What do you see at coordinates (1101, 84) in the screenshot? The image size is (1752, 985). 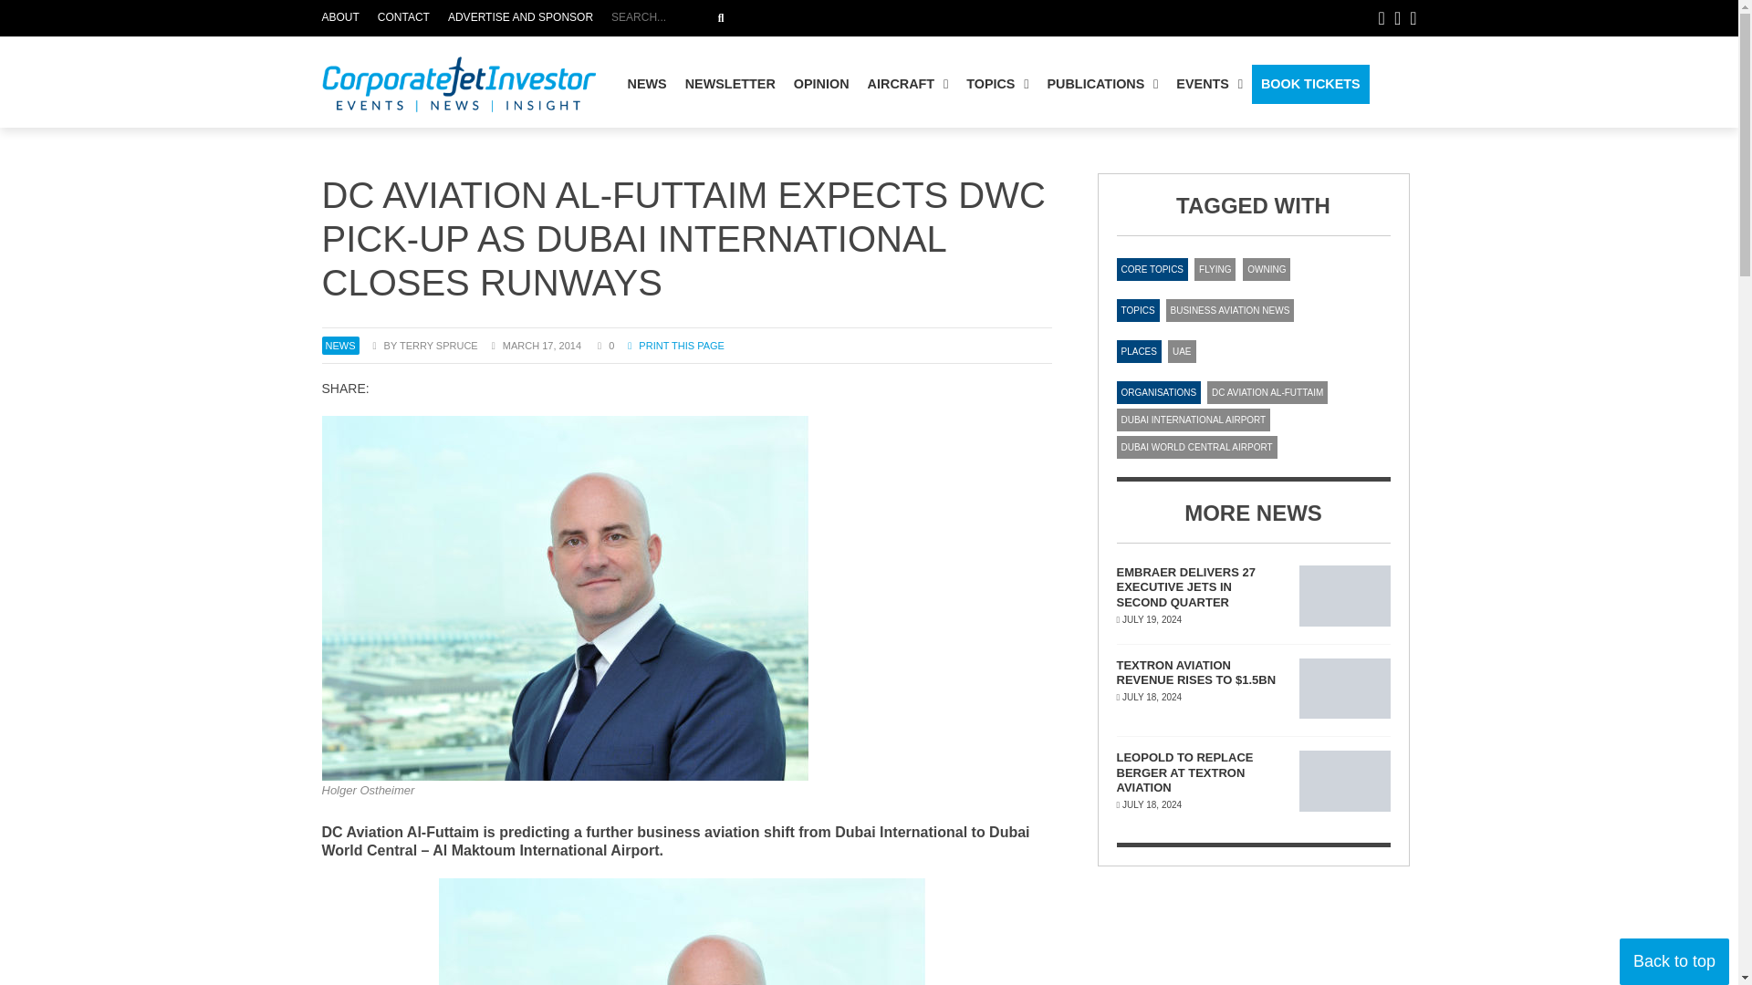 I see `NEWSLETTER` at bounding box center [1101, 84].